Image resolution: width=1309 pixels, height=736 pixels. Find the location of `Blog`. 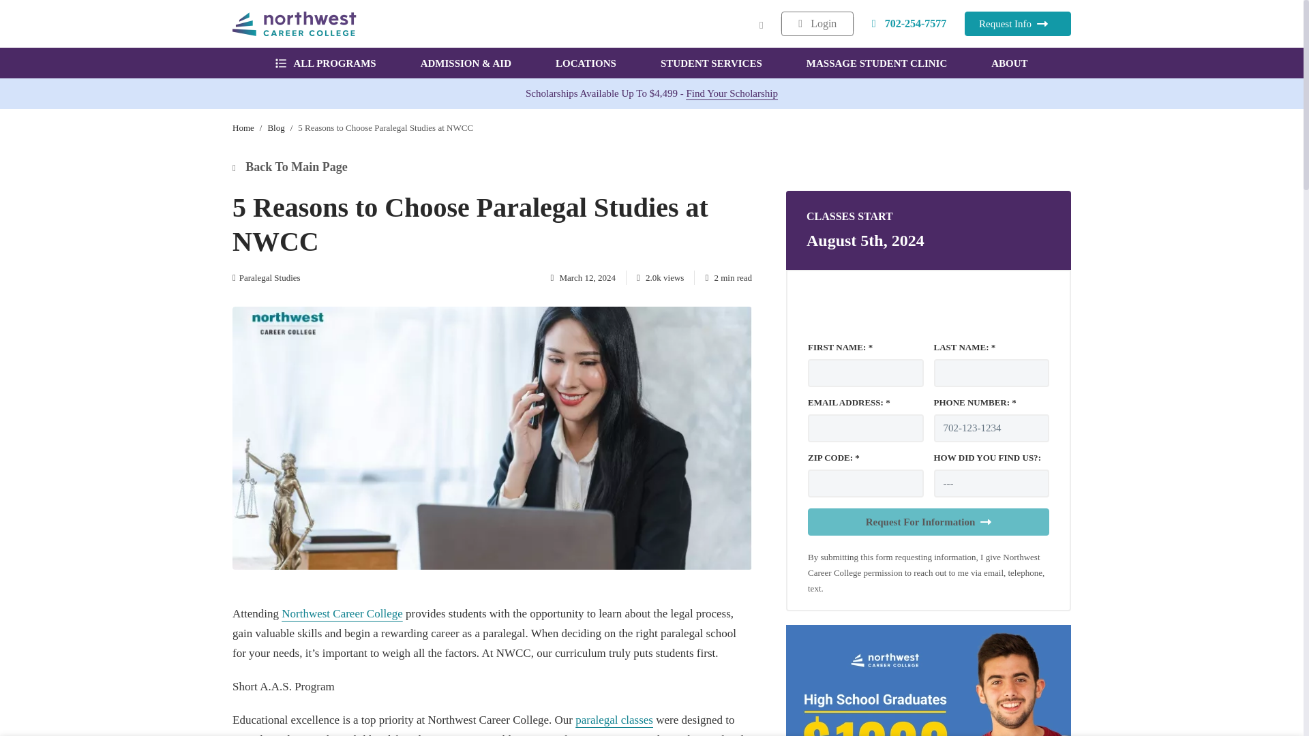

Blog is located at coordinates (275, 128).